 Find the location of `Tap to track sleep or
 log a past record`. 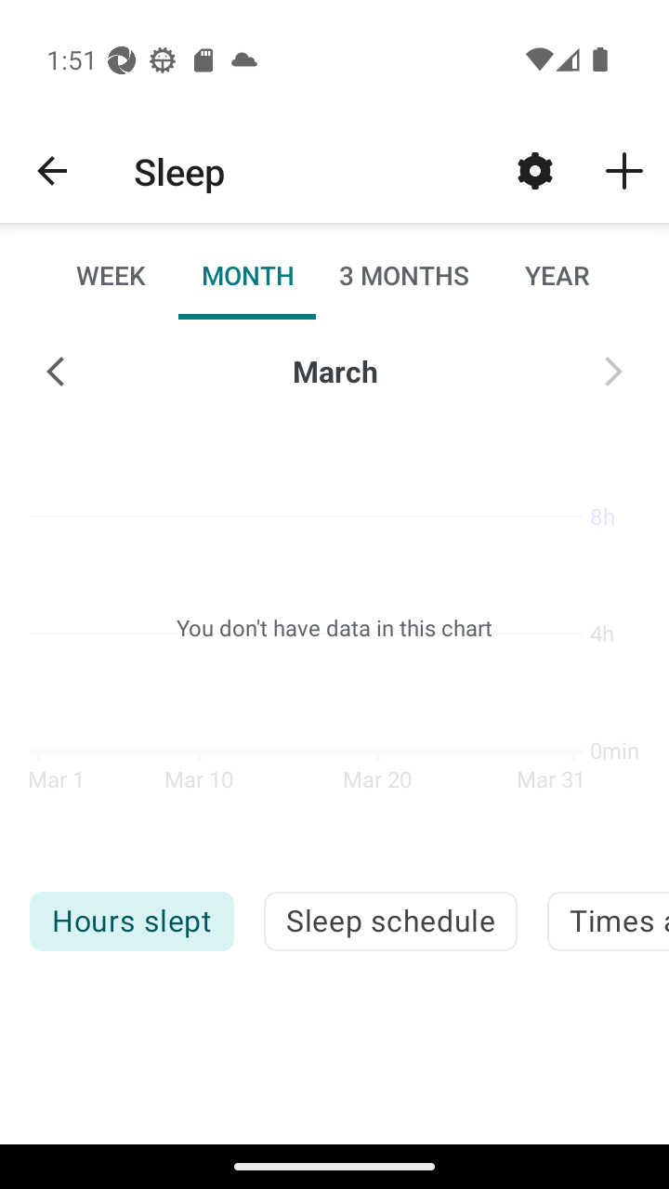

Tap to track sleep or
 log a past record is located at coordinates (624, 170).